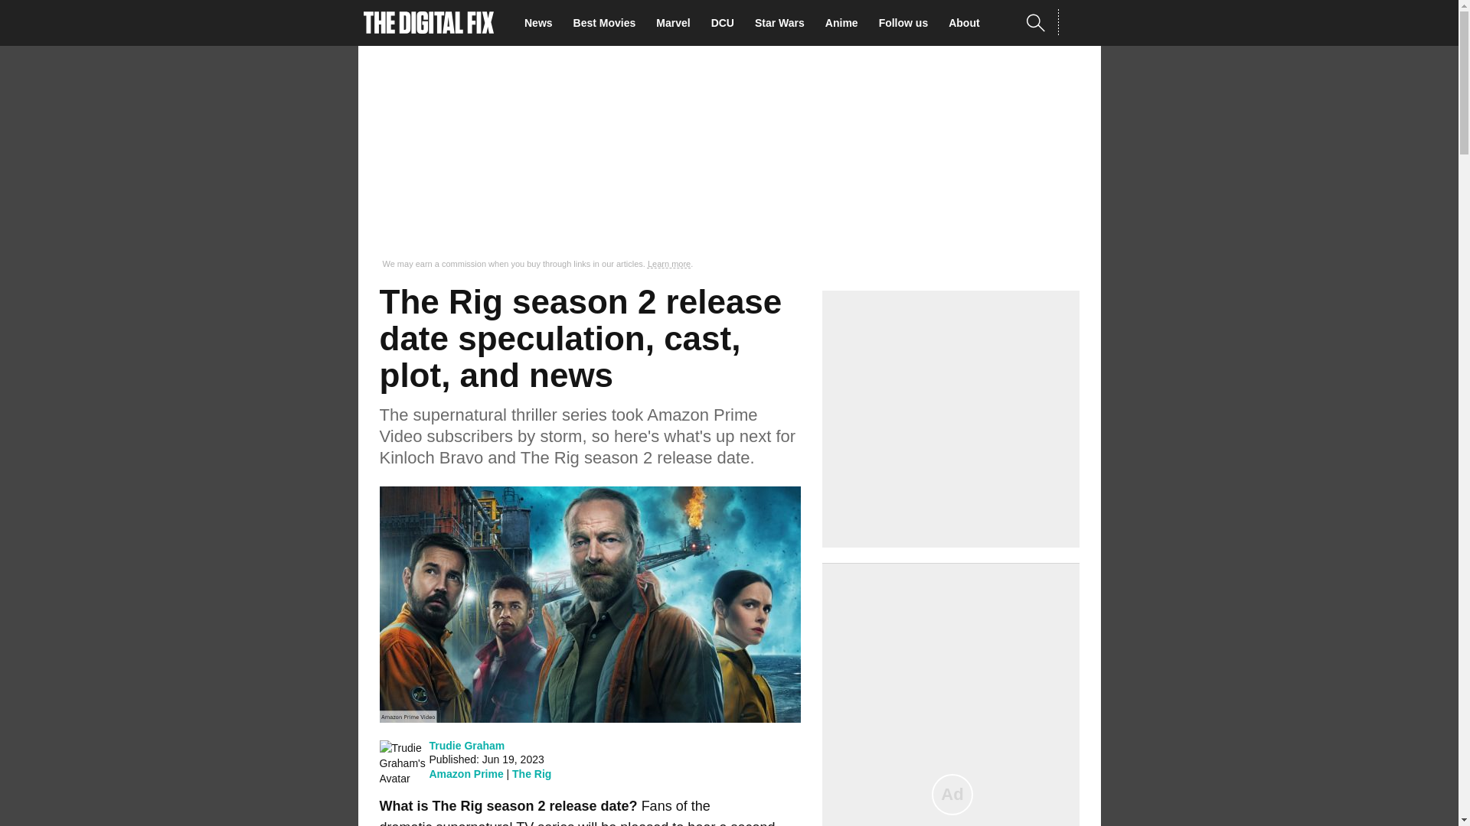  Describe the element at coordinates (908, 23) in the screenshot. I see `Follow us` at that location.